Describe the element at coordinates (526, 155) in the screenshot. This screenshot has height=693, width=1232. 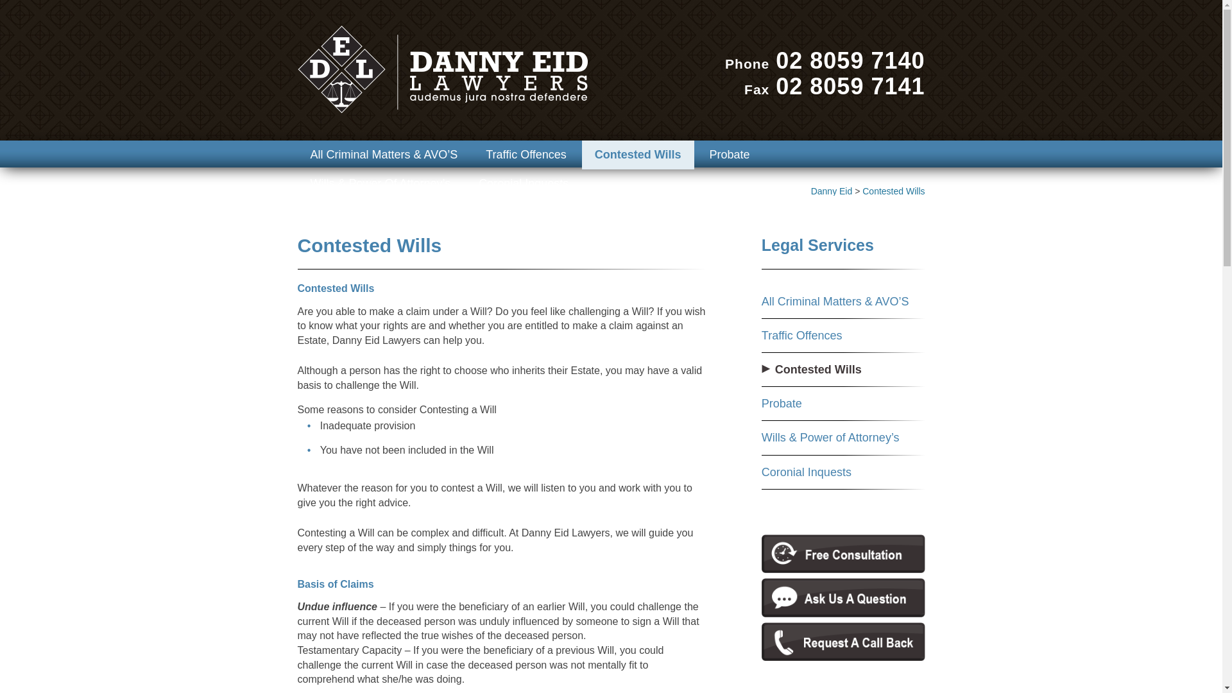
I see `Traffic Offences` at that location.